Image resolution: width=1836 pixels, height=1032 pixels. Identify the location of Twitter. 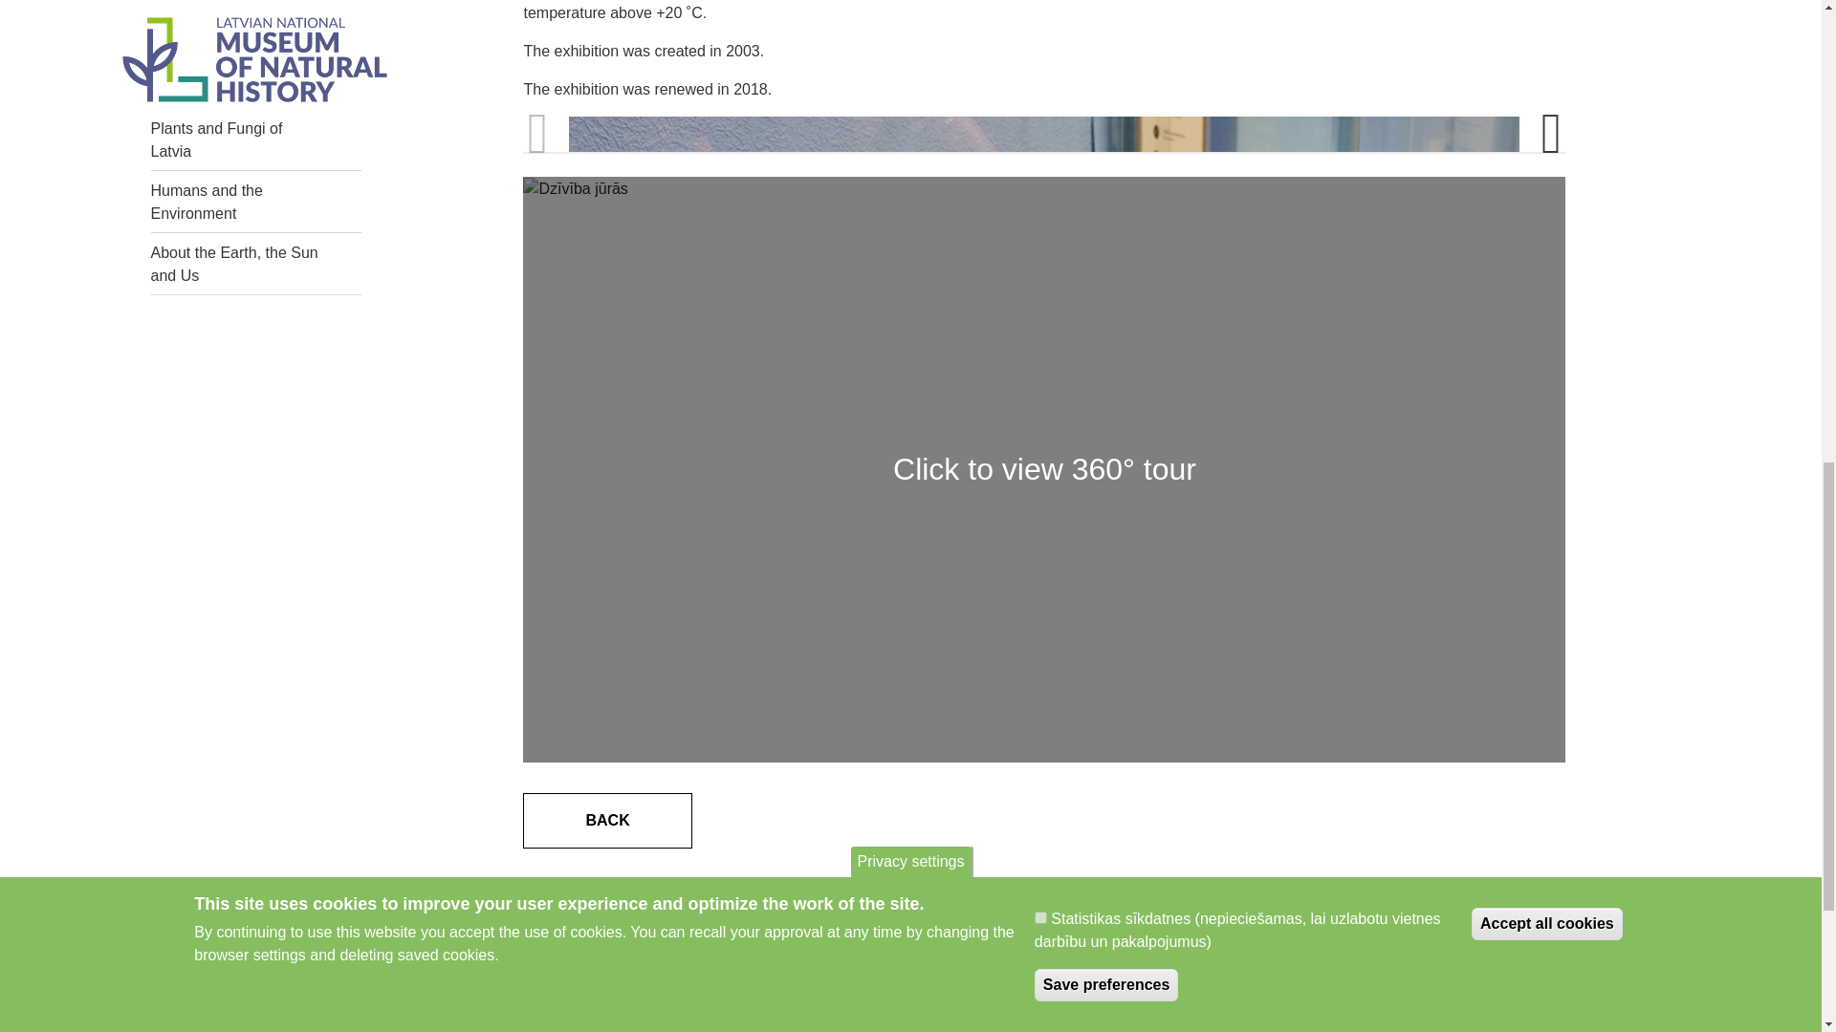
(1613, 954).